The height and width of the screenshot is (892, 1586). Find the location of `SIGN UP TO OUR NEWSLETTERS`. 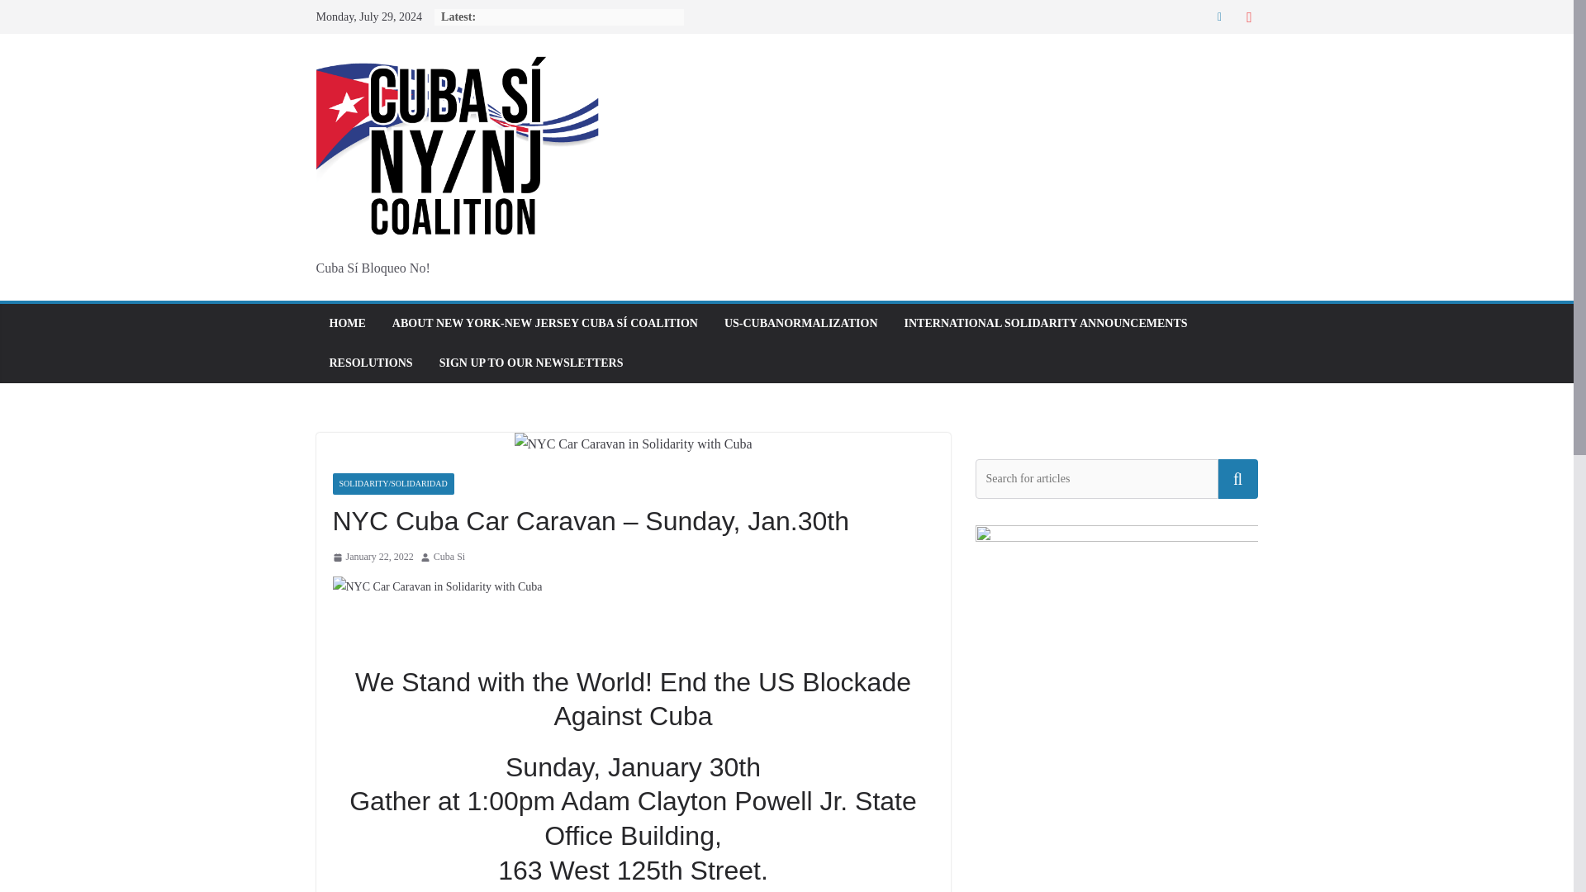

SIGN UP TO OUR NEWSLETTERS is located at coordinates (530, 363).